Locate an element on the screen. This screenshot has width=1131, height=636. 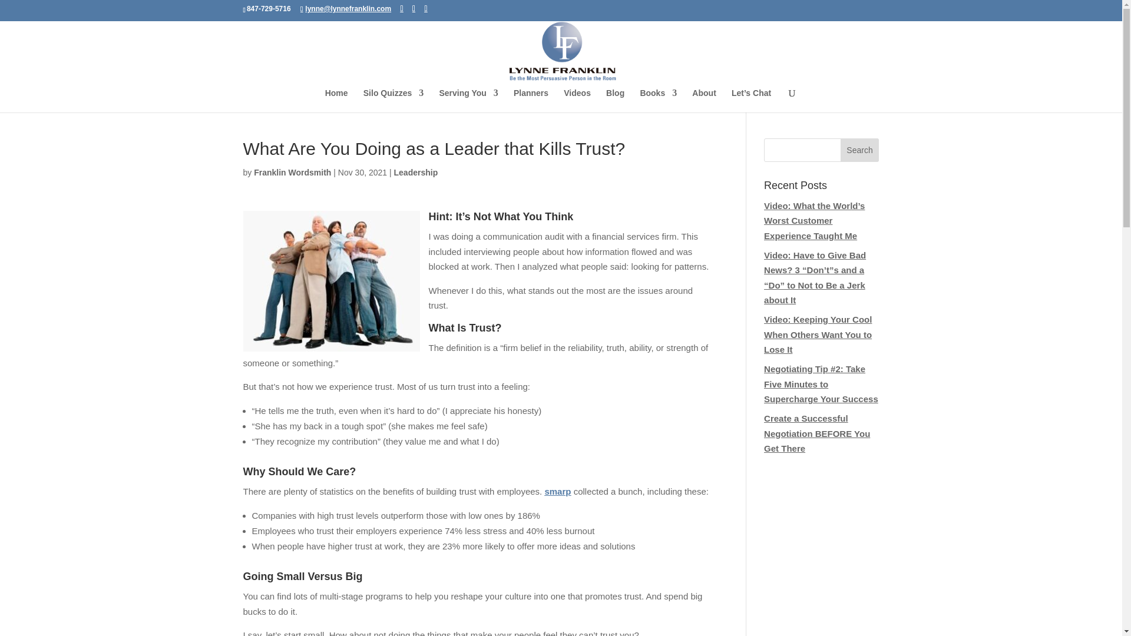
Silo Quizzes is located at coordinates (393, 99).